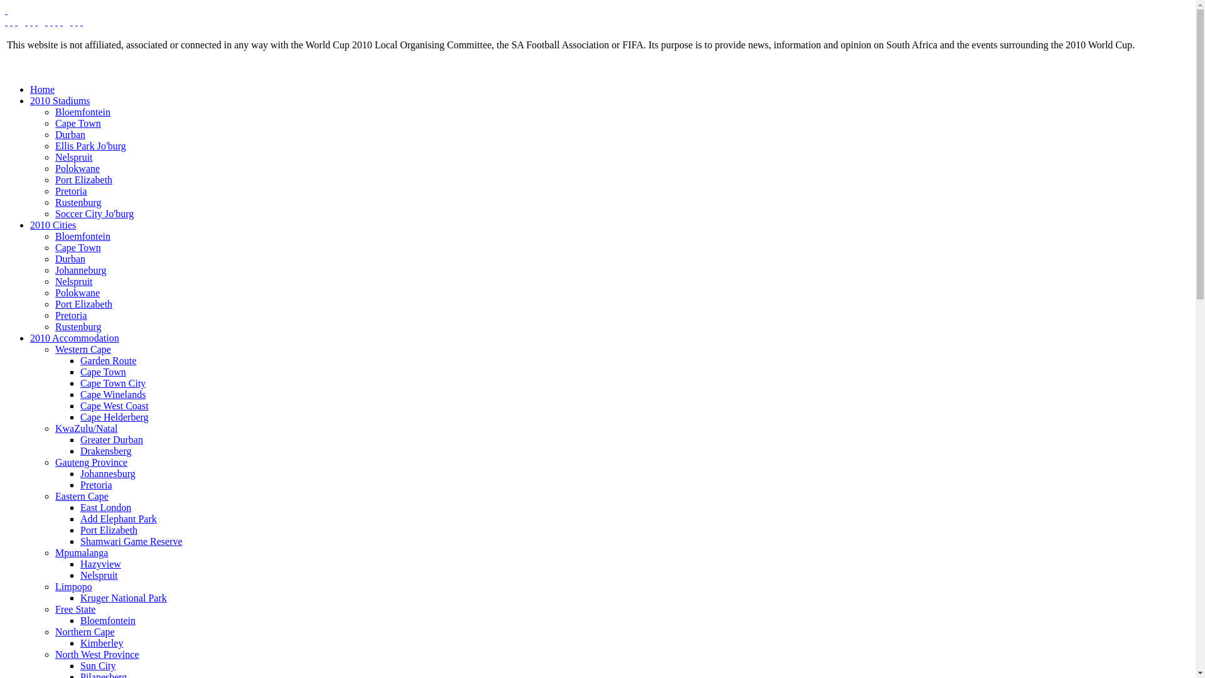 The image size is (1205, 678). I want to click on Cape Town, so click(78, 123).